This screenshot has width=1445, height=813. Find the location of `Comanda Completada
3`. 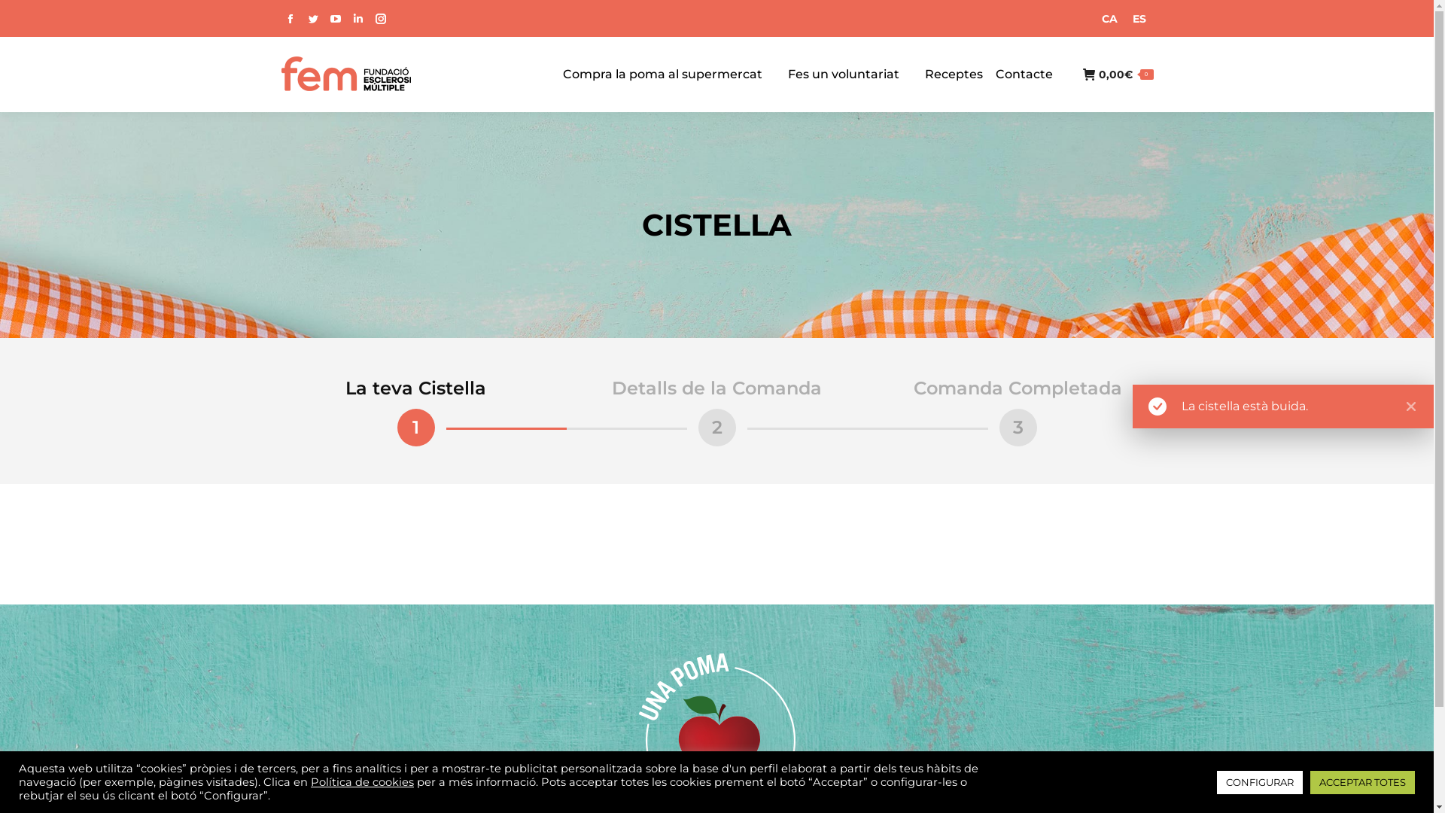

Comanda Completada
3 is located at coordinates (1018, 411).